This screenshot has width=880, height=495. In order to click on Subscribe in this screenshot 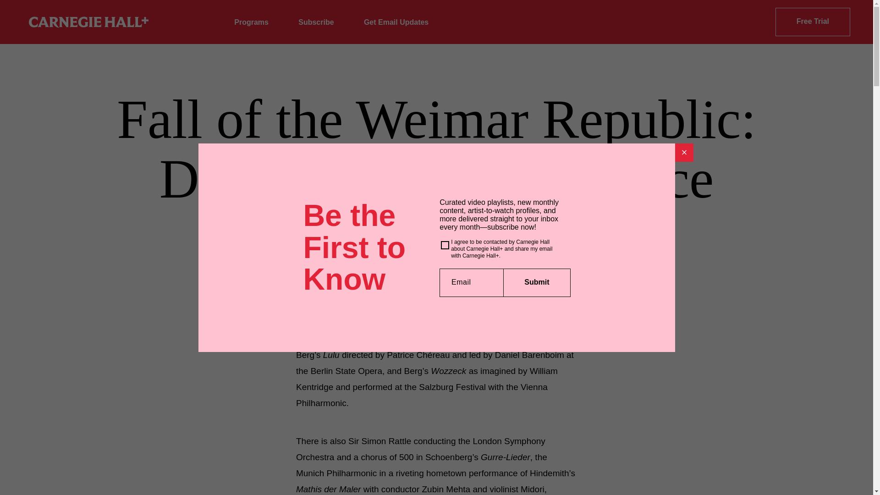, I will do `click(315, 22)`.